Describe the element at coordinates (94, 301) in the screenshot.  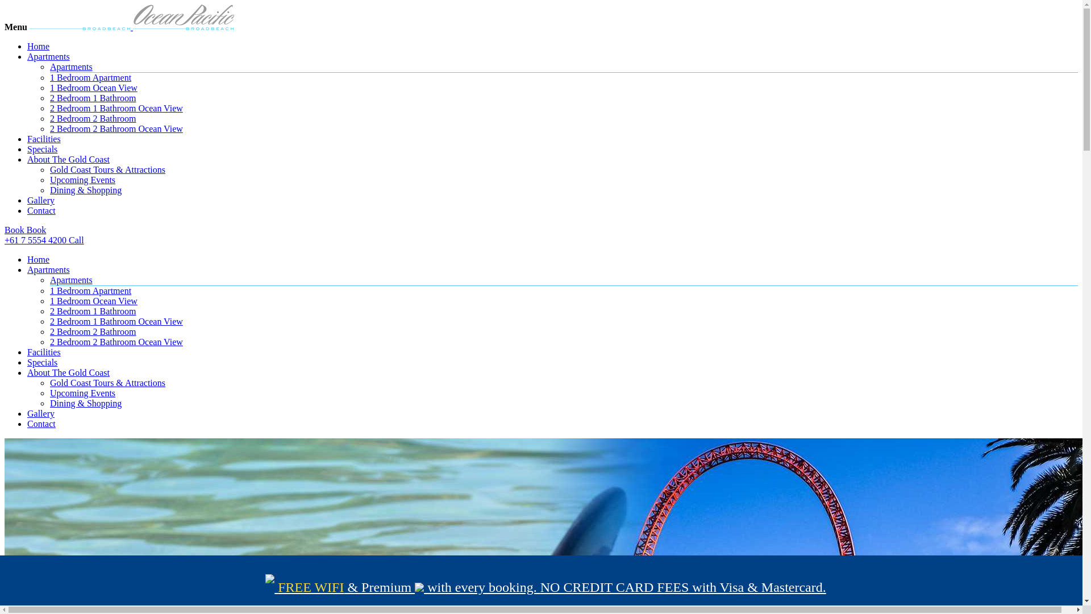
I see `1 Bedroom Ocean View` at that location.